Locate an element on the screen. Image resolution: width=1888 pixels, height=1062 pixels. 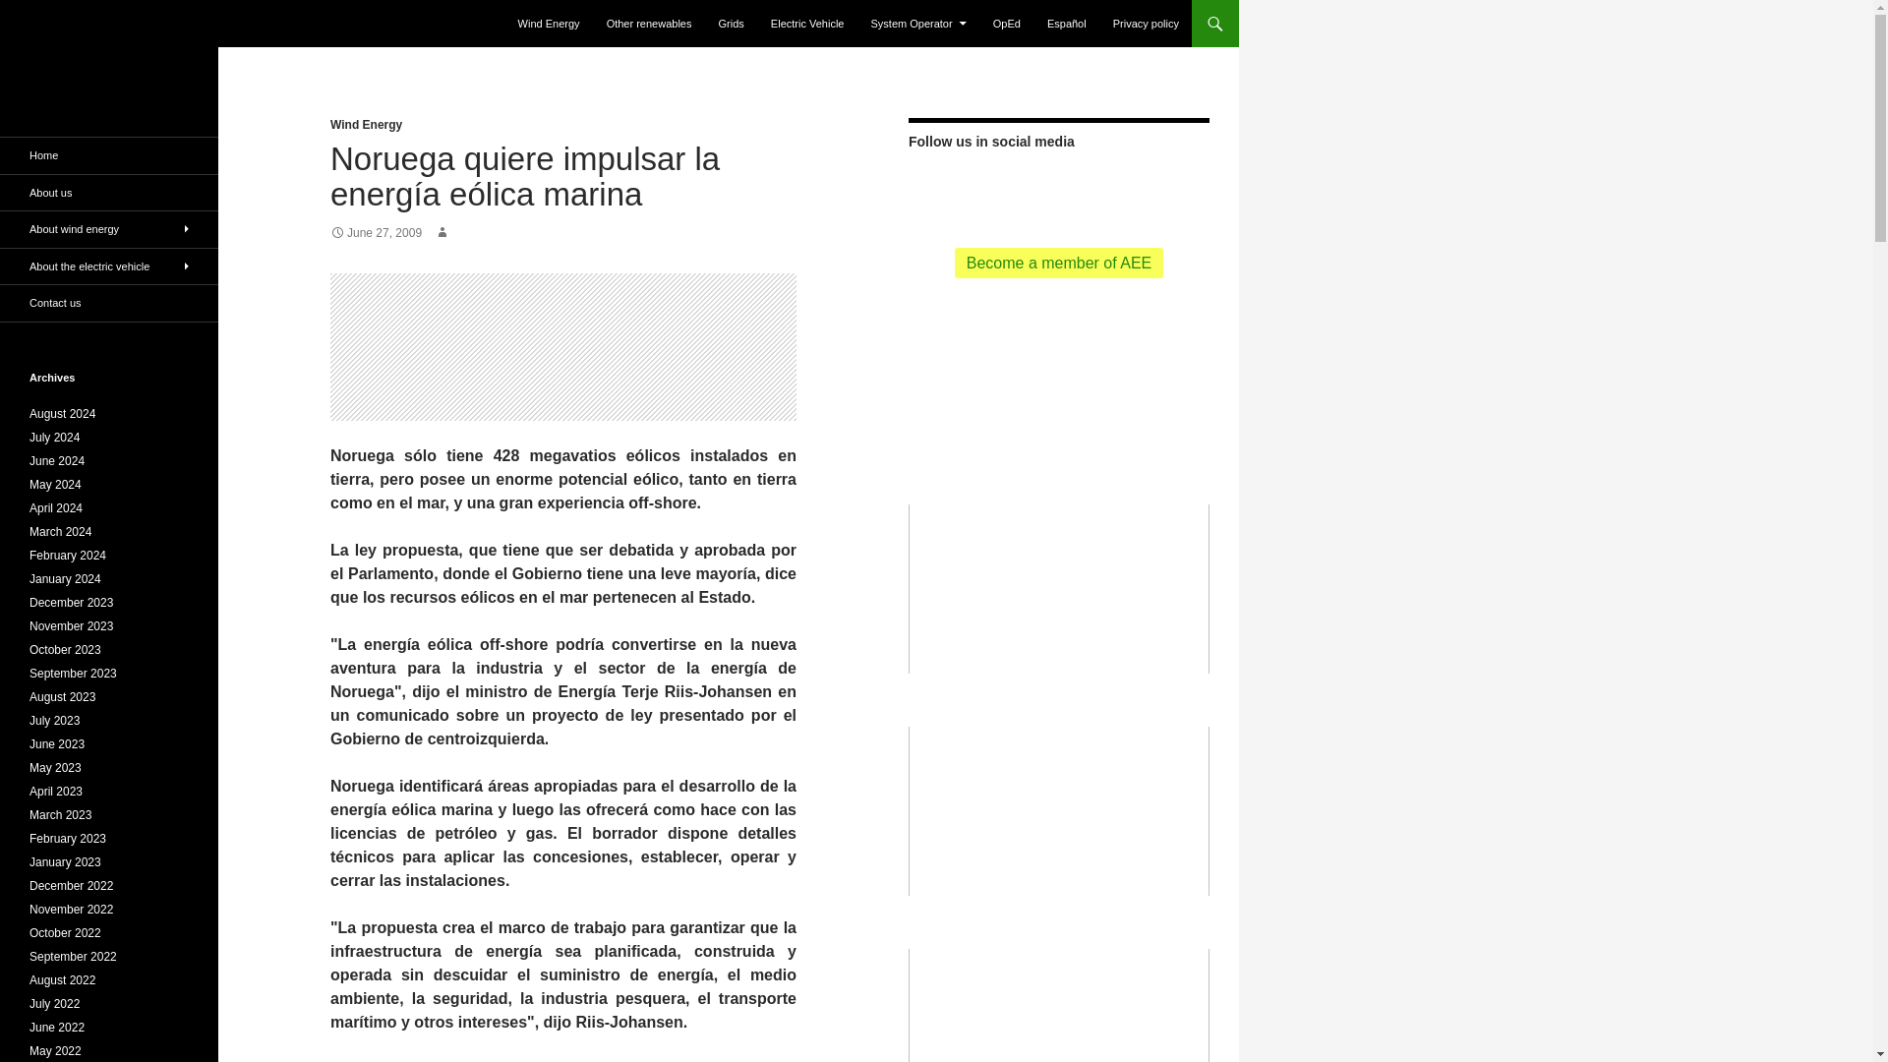
June 27, 2009 is located at coordinates (376, 233).